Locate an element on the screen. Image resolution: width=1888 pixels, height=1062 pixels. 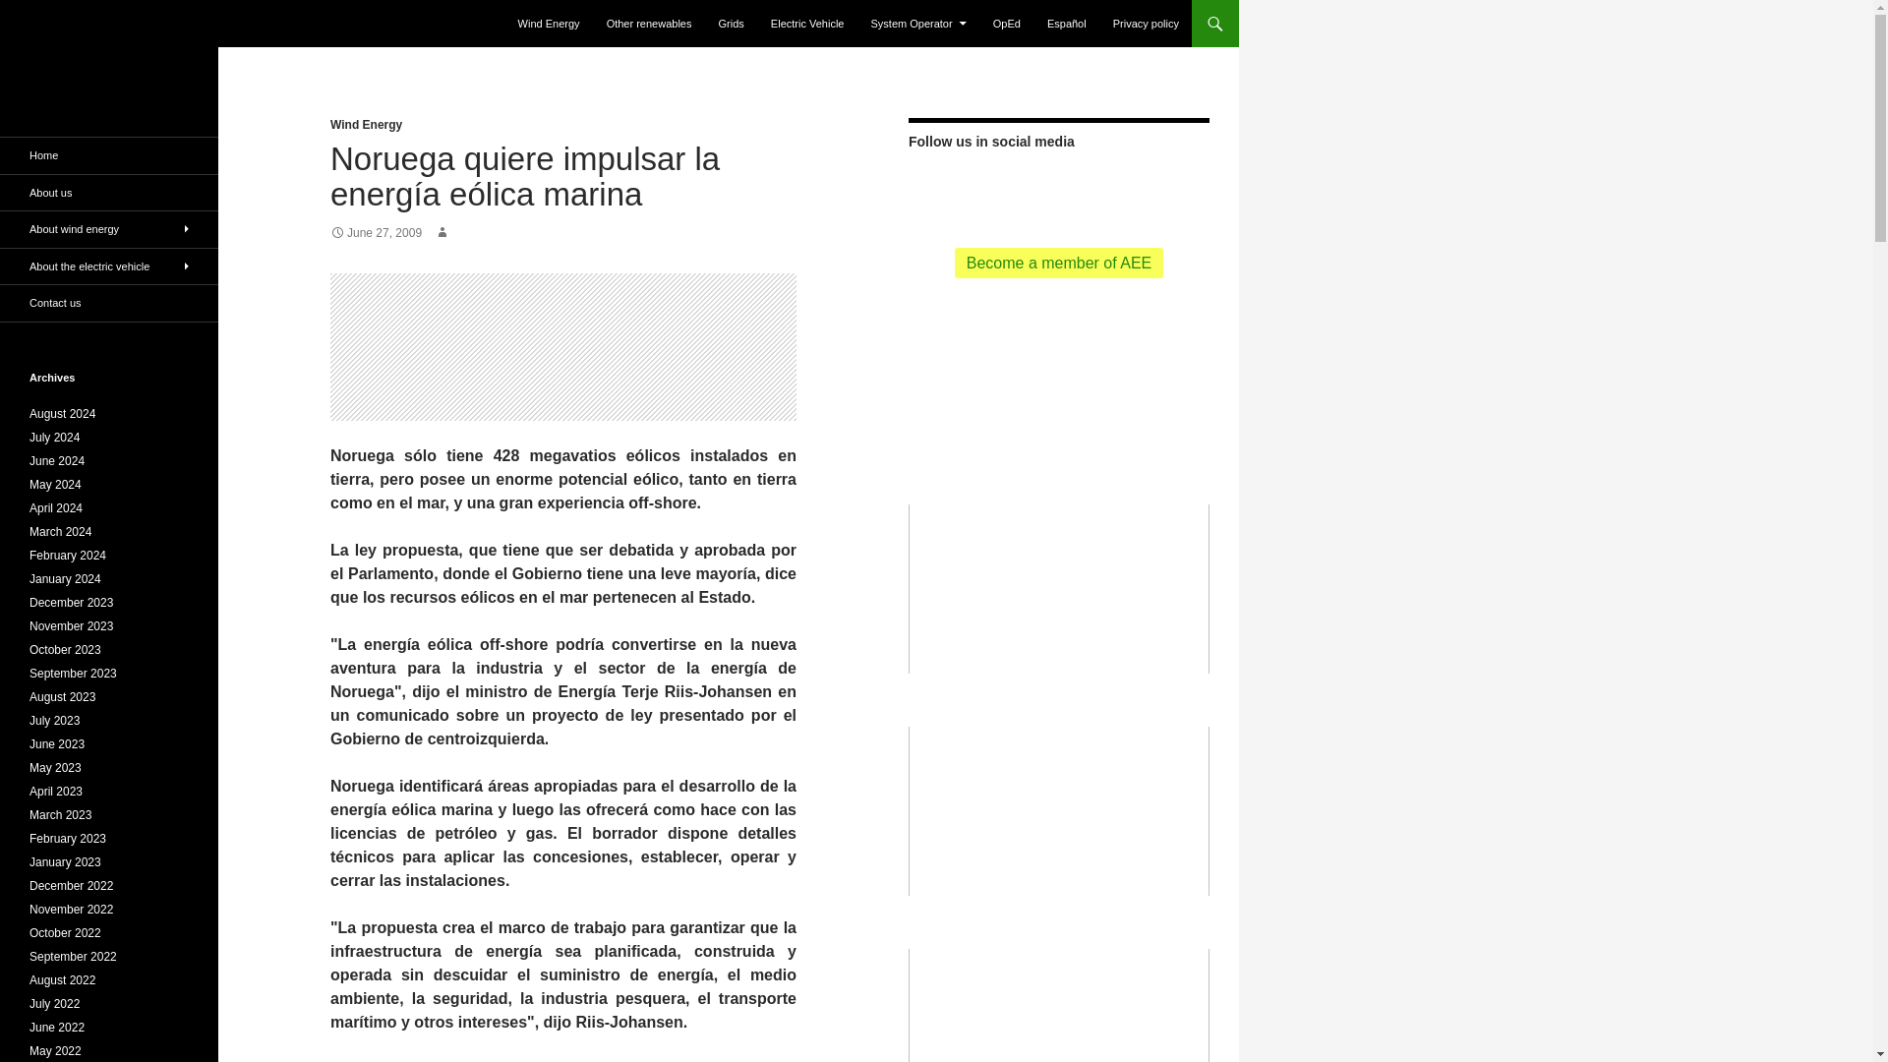
June 27, 2009 is located at coordinates (376, 233).